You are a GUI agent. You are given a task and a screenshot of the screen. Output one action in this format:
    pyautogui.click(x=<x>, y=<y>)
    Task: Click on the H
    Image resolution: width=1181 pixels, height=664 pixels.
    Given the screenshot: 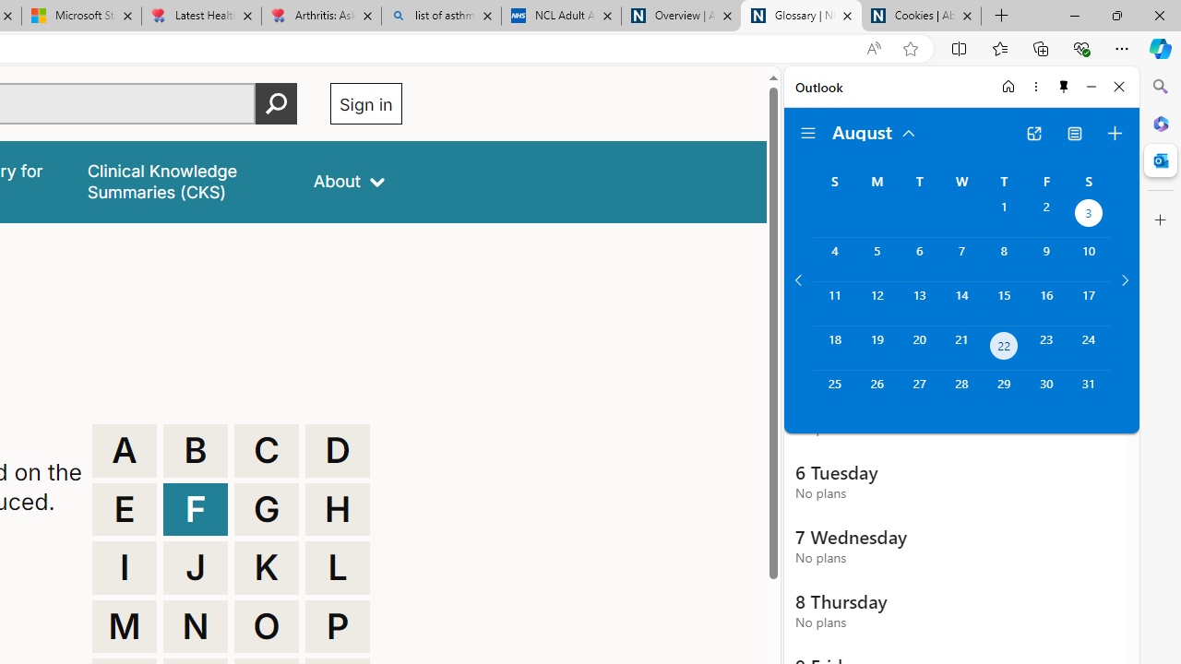 What is the action you would take?
    pyautogui.click(x=338, y=509)
    